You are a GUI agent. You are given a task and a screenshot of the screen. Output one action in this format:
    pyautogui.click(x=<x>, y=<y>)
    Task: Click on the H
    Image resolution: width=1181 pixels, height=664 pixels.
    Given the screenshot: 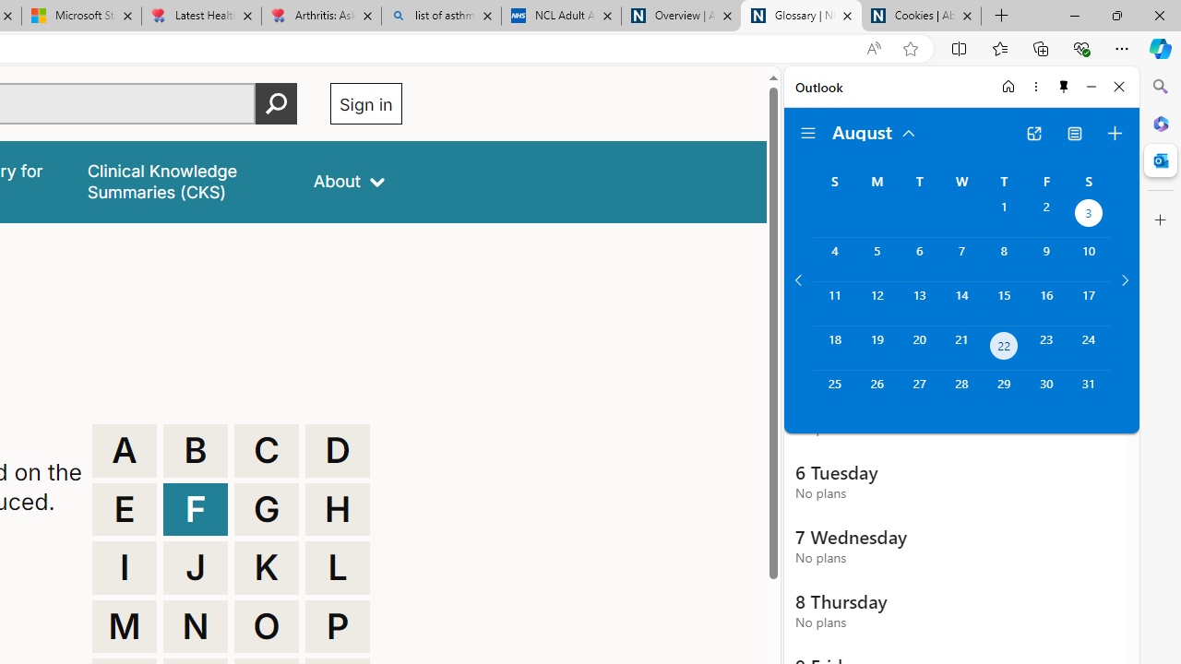 What is the action you would take?
    pyautogui.click(x=338, y=509)
    